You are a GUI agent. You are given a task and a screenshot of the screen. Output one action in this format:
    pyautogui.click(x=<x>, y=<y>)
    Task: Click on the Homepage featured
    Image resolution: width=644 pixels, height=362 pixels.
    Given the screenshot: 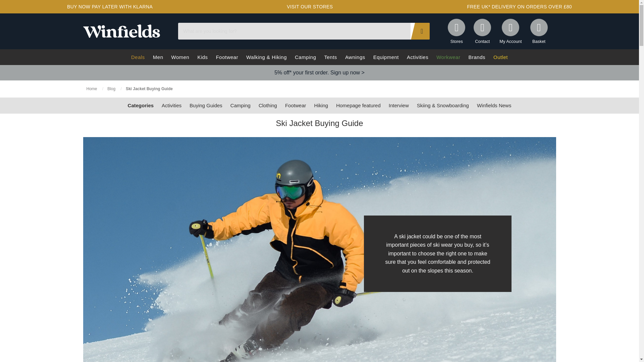 What is the action you would take?
    pyautogui.click(x=358, y=105)
    